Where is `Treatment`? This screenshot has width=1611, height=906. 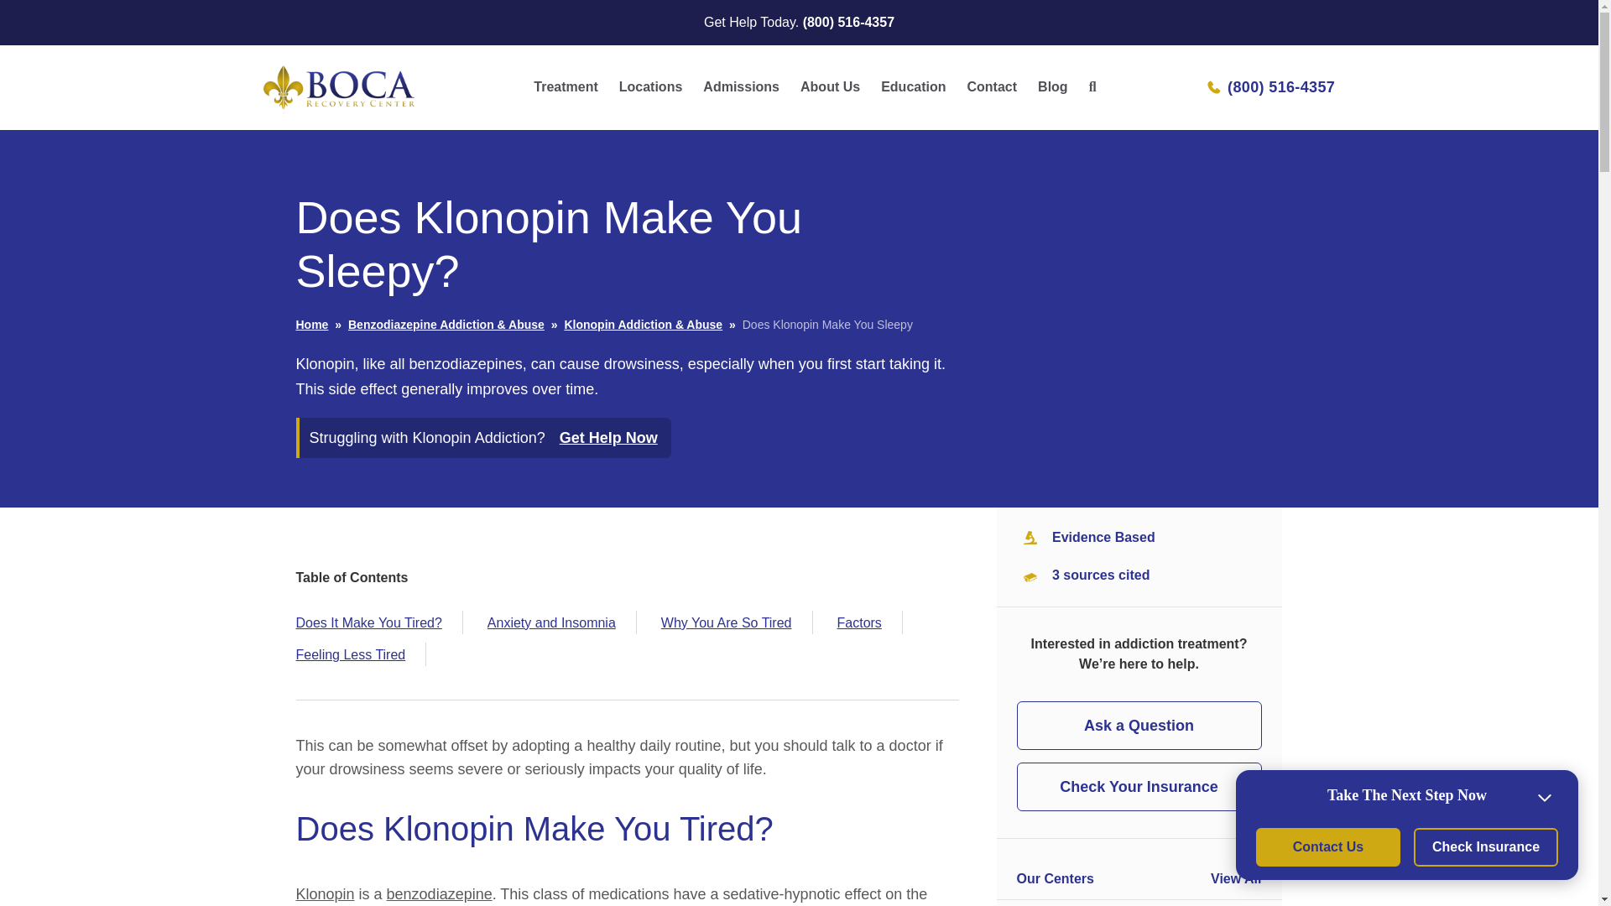
Treatment is located at coordinates (565, 87).